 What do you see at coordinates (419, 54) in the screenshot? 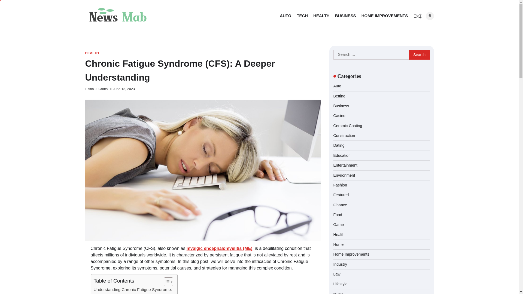
I see `Search` at bounding box center [419, 54].